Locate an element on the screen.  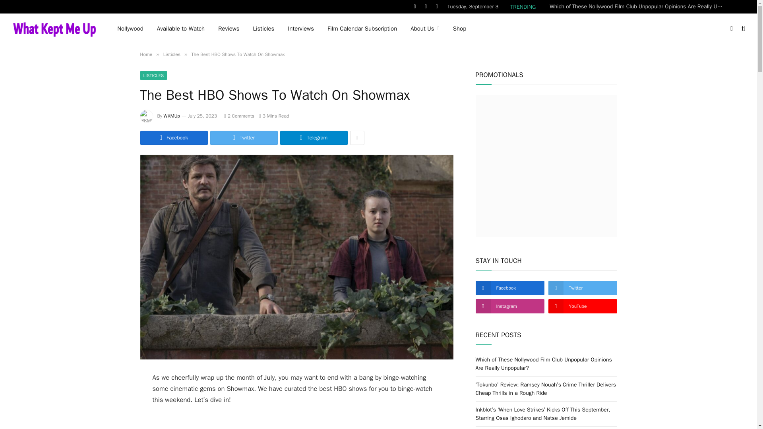
Available to Watch is located at coordinates (180, 29).